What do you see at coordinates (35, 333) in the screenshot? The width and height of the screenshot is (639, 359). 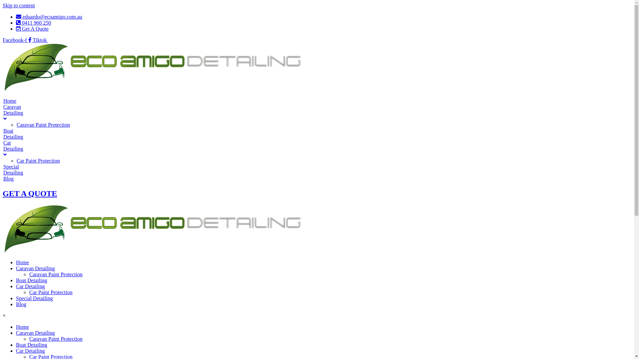 I see `Caravan Detailing` at bounding box center [35, 333].